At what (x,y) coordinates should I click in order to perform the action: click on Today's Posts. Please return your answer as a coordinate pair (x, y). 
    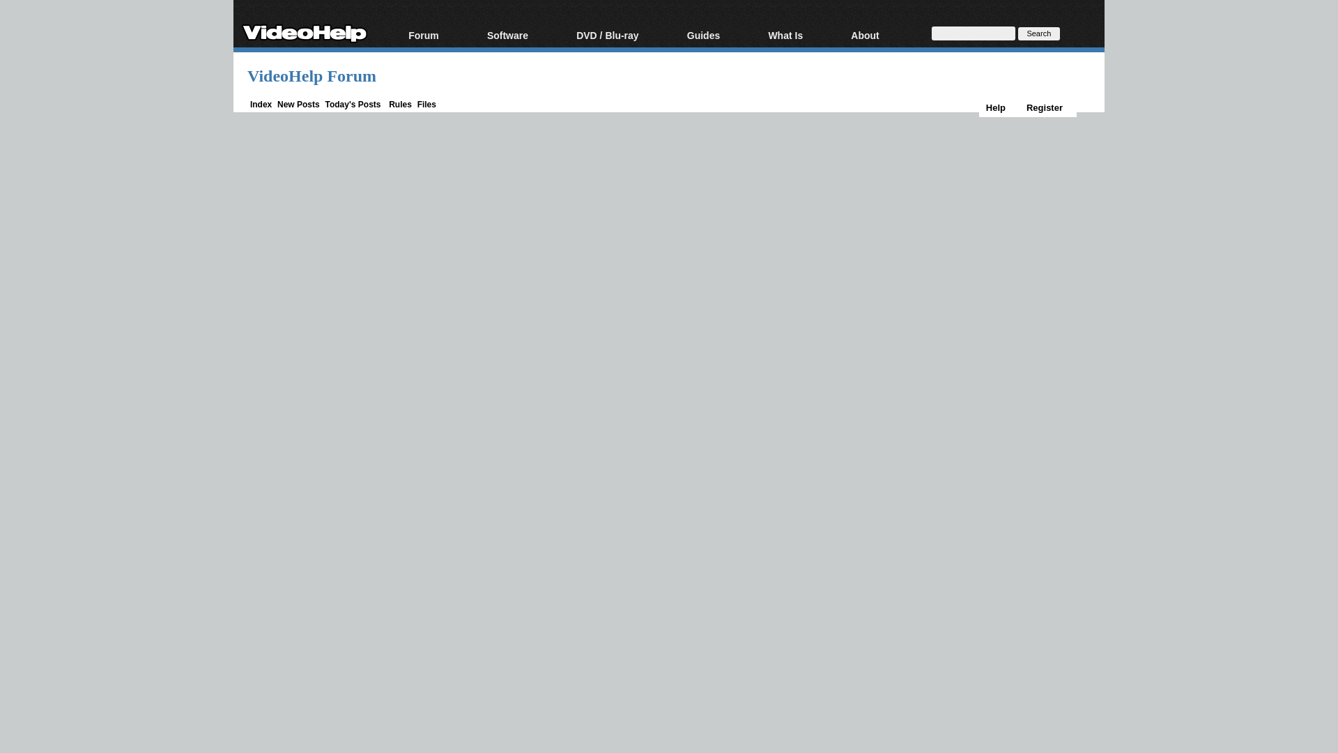
    Looking at the image, I should click on (353, 104).